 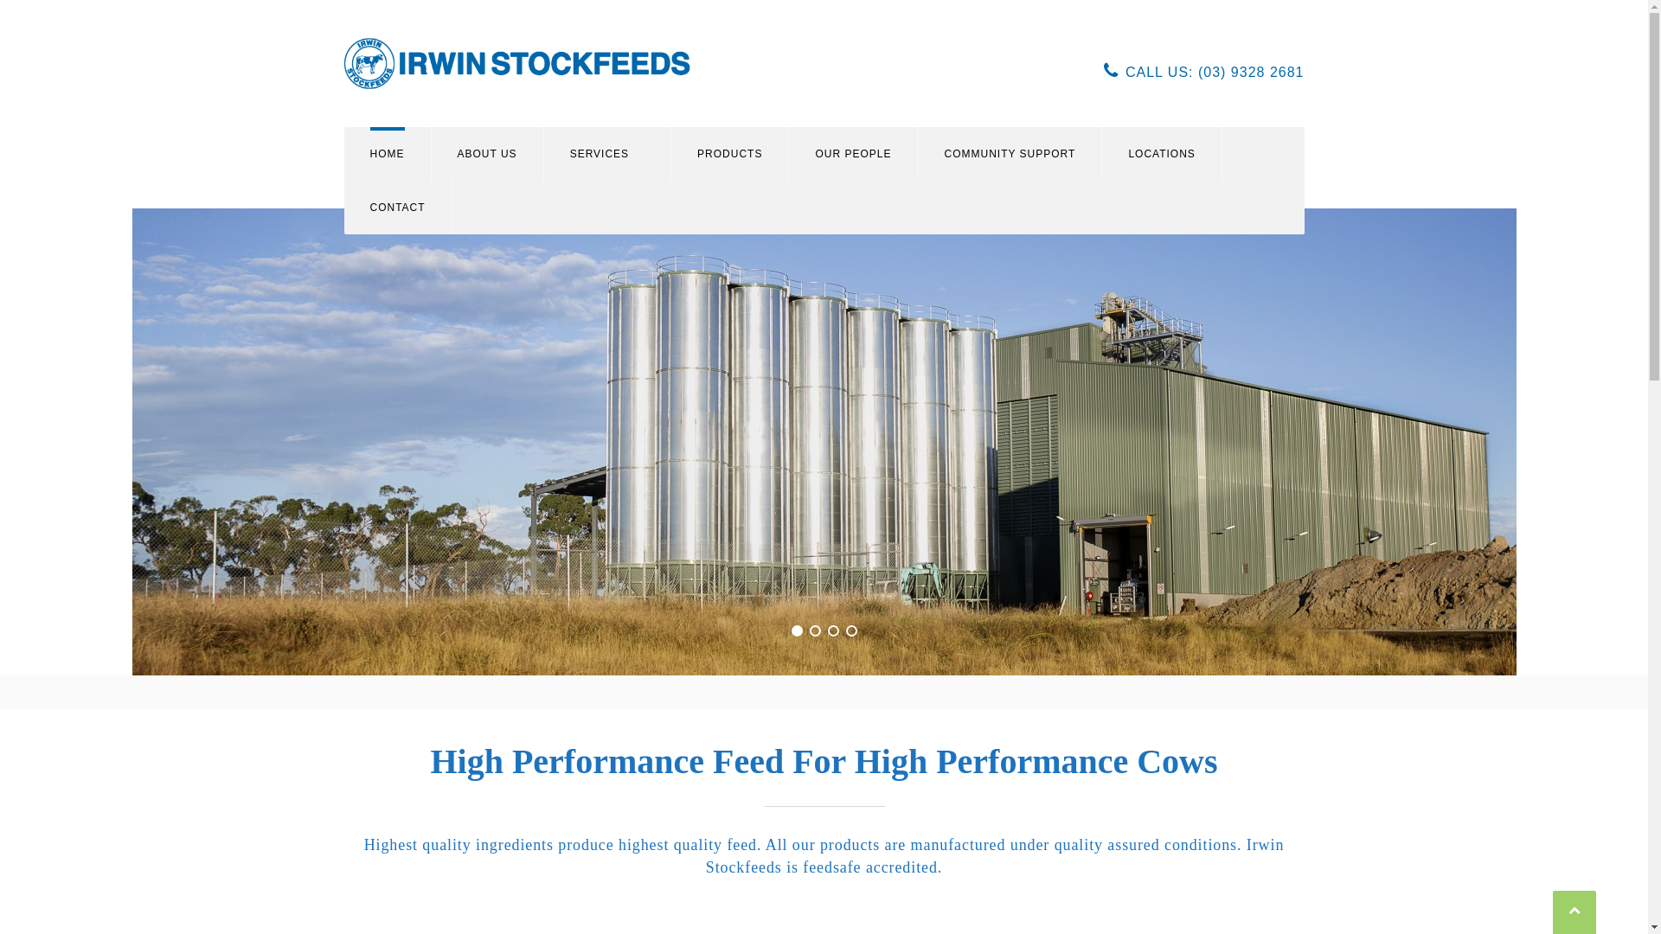 I want to click on 4, so click(x=851, y=631).